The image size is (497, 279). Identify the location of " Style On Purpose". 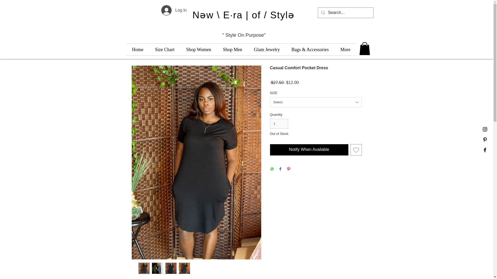
(244, 35).